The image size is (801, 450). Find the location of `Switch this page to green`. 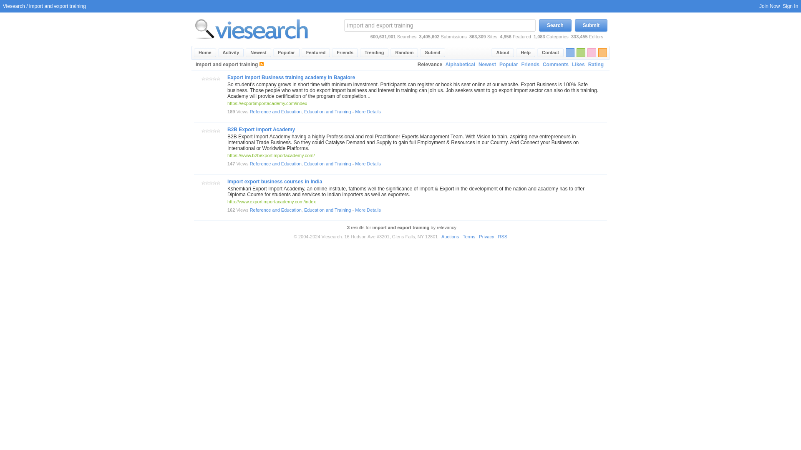

Switch this page to green is located at coordinates (581, 52).